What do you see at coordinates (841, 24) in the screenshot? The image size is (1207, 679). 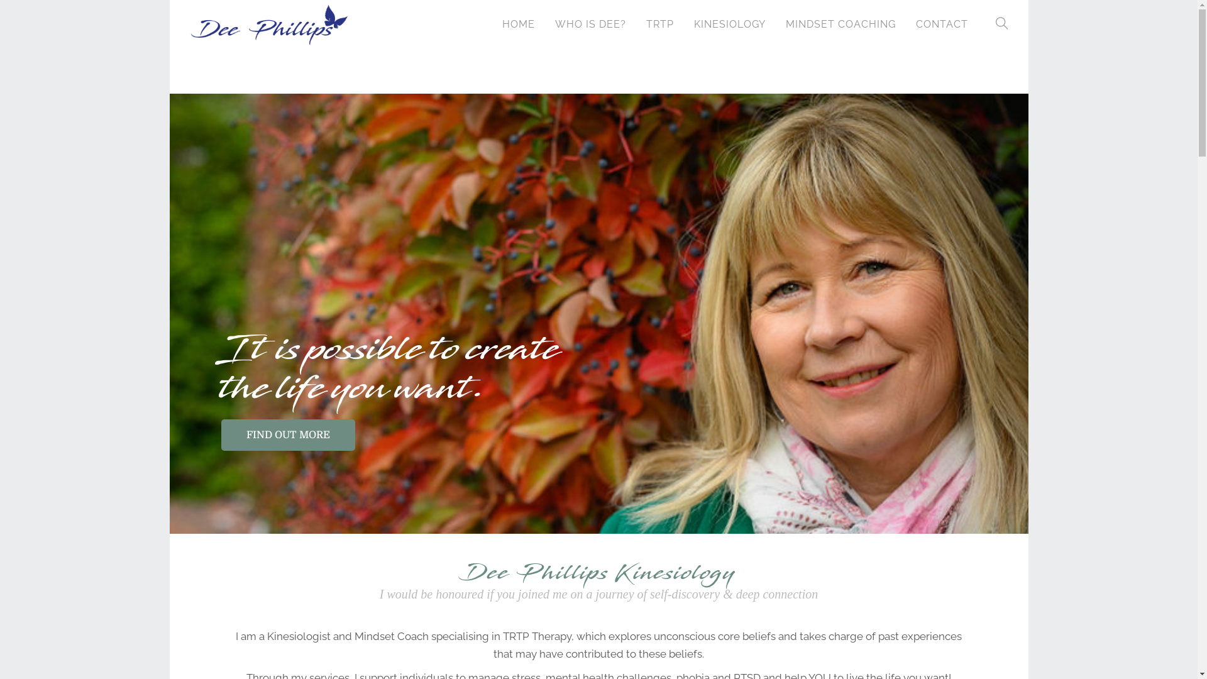 I see `MINDSET COACHING` at bounding box center [841, 24].